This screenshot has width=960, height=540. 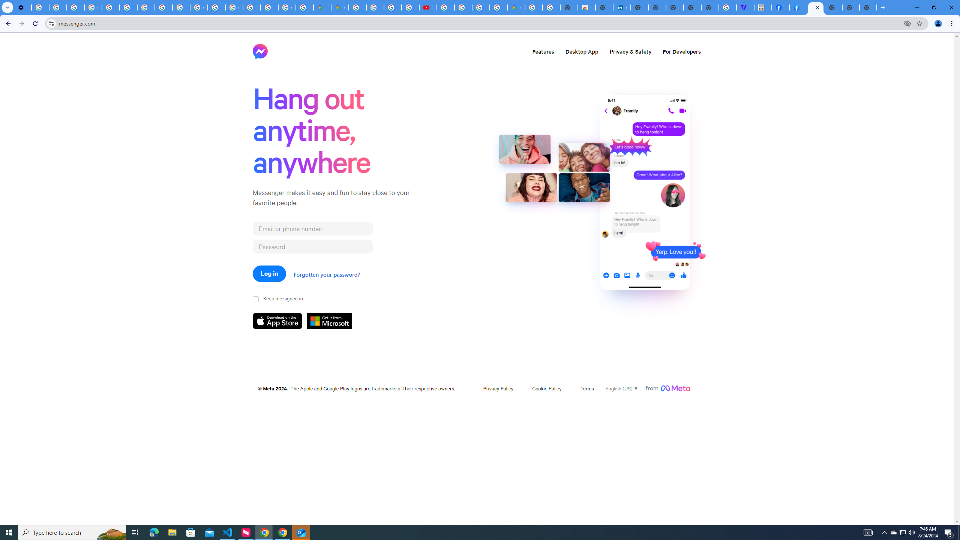 What do you see at coordinates (269, 273) in the screenshot?
I see `Log in` at bounding box center [269, 273].